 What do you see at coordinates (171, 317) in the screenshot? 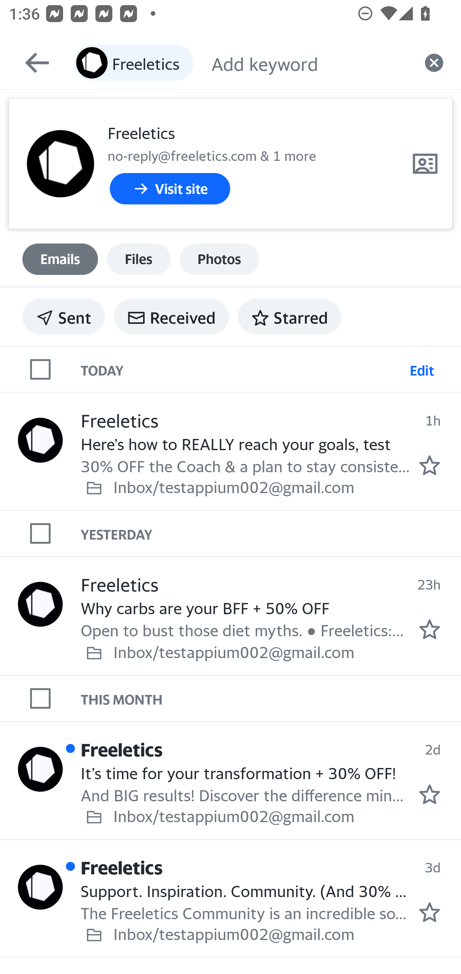
I see `Received` at bounding box center [171, 317].